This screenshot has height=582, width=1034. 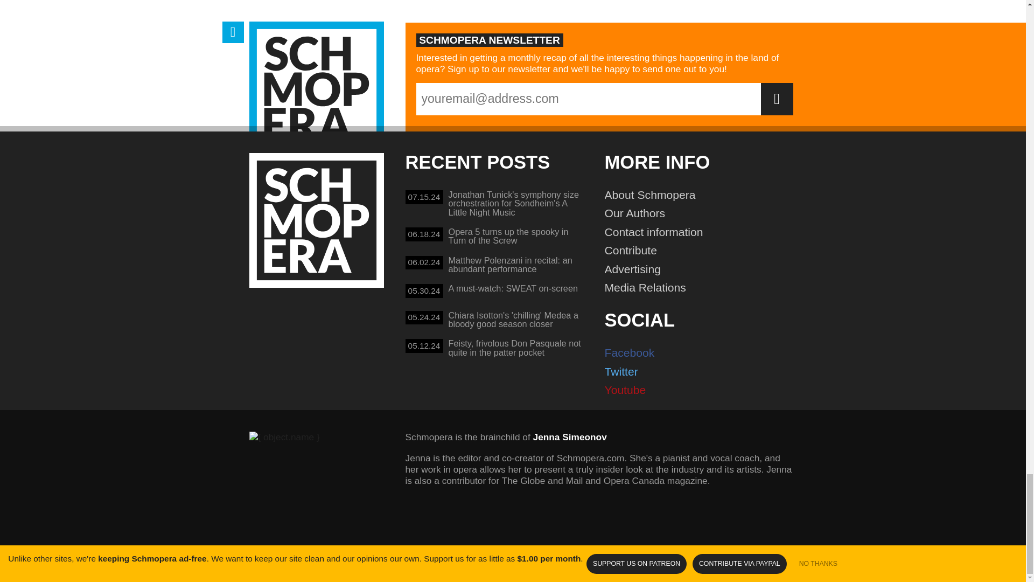 I want to click on About Schmopera, so click(x=703, y=195).